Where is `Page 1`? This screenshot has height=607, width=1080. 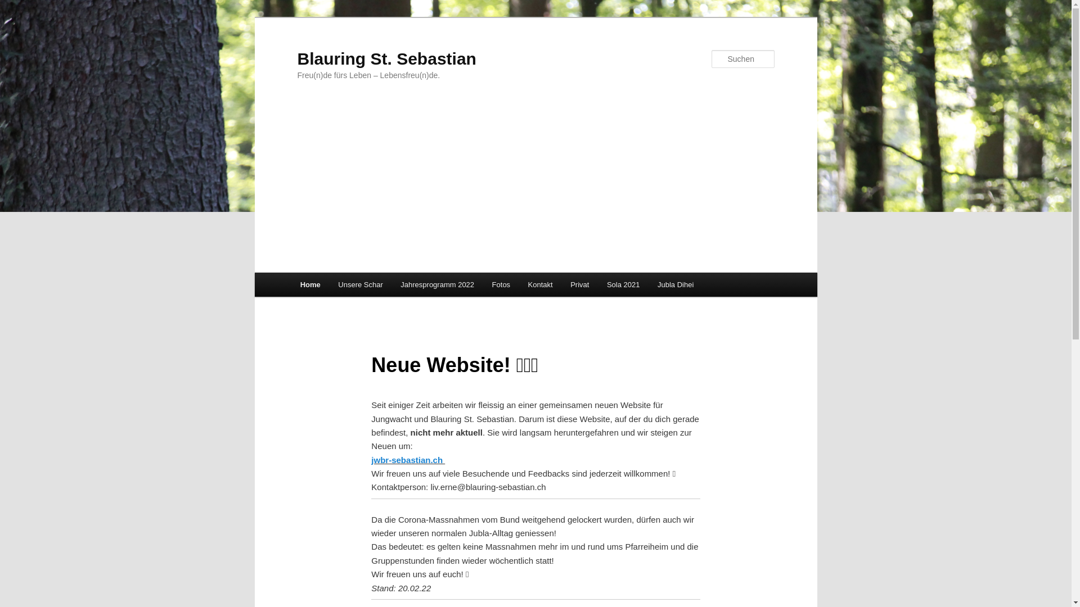 Page 1 is located at coordinates (535, 599).